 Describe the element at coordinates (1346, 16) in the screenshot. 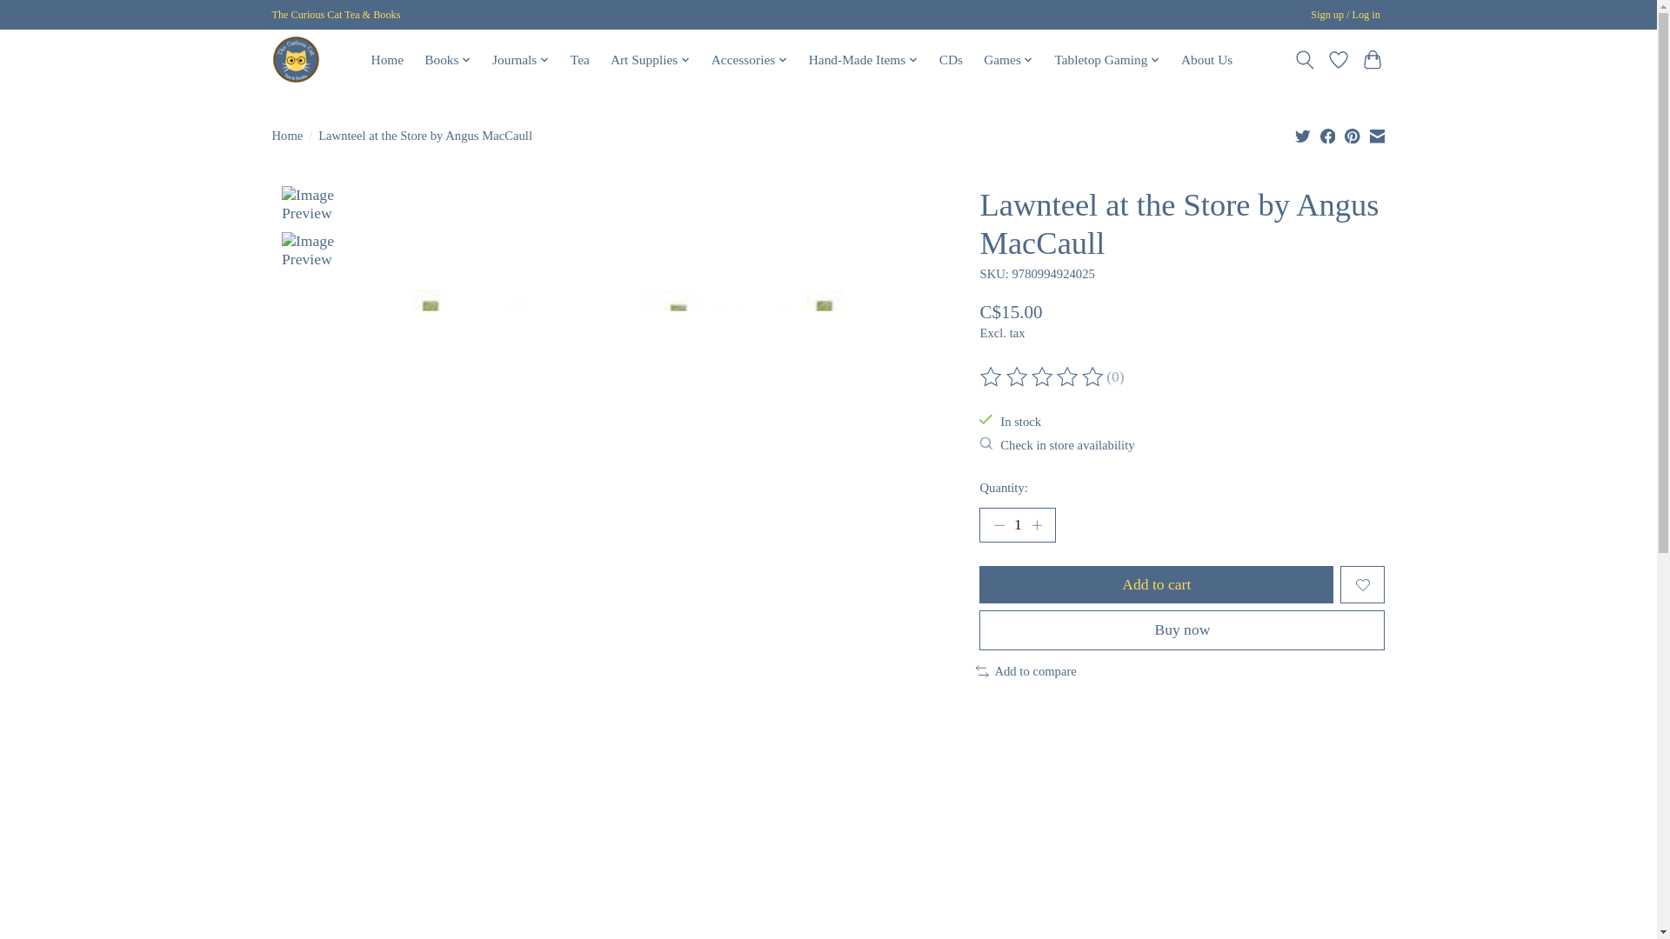

I see `My account` at that location.